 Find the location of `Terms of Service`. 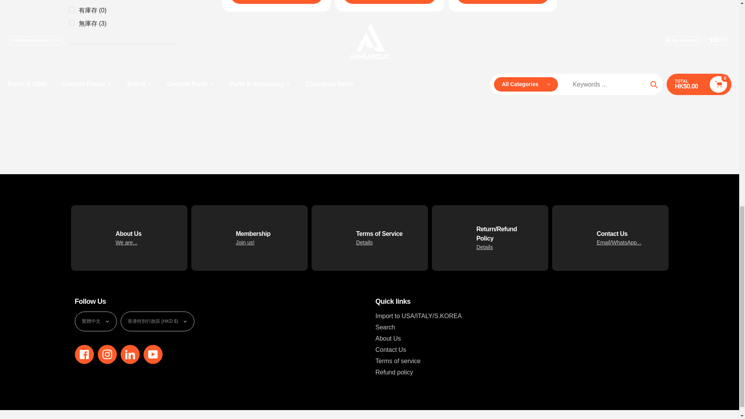

Terms of Service is located at coordinates (364, 242).